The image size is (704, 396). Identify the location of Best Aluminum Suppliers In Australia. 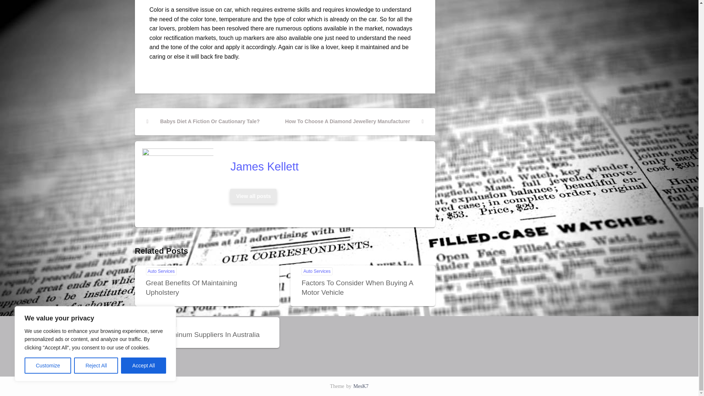
(317, 271).